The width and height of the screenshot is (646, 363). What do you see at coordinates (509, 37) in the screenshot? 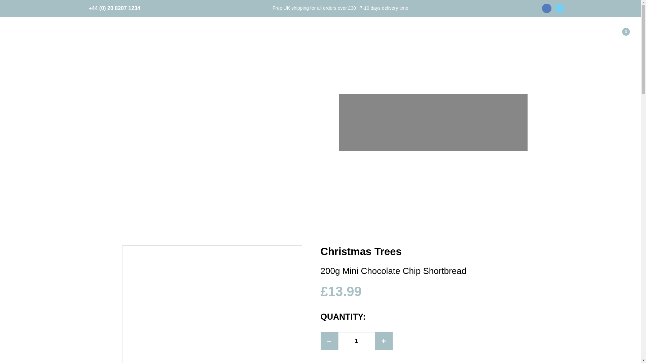
I see `BLOG` at bounding box center [509, 37].